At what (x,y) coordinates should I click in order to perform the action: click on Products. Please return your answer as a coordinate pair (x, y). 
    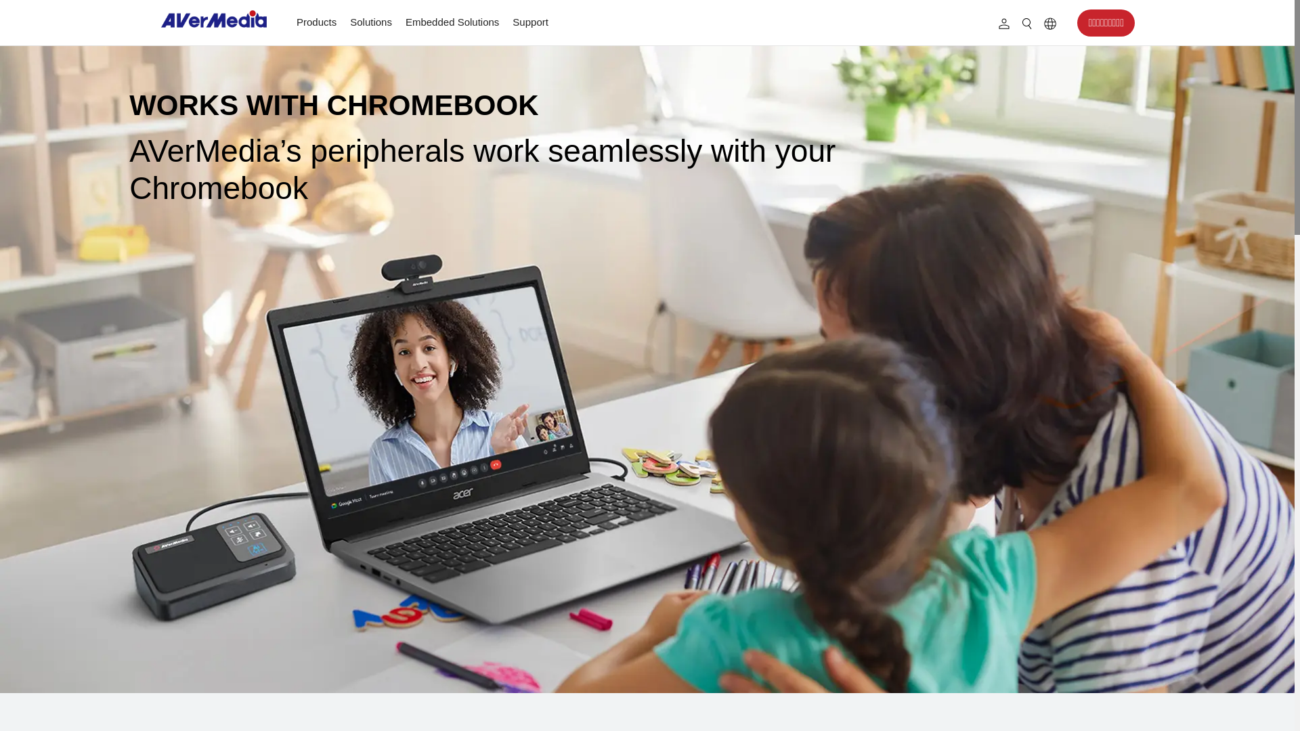
    Looking at the image, I should click on (316, 22).